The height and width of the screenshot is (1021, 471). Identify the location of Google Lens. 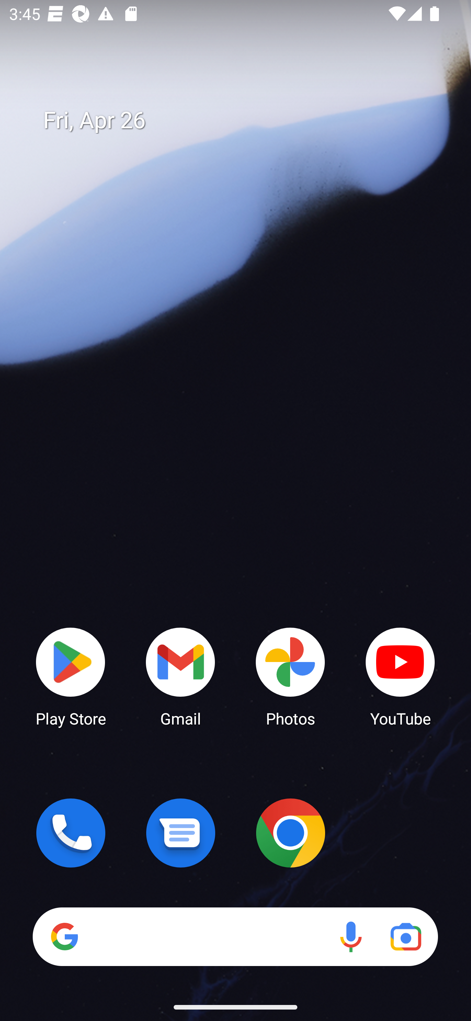
(406, 937).